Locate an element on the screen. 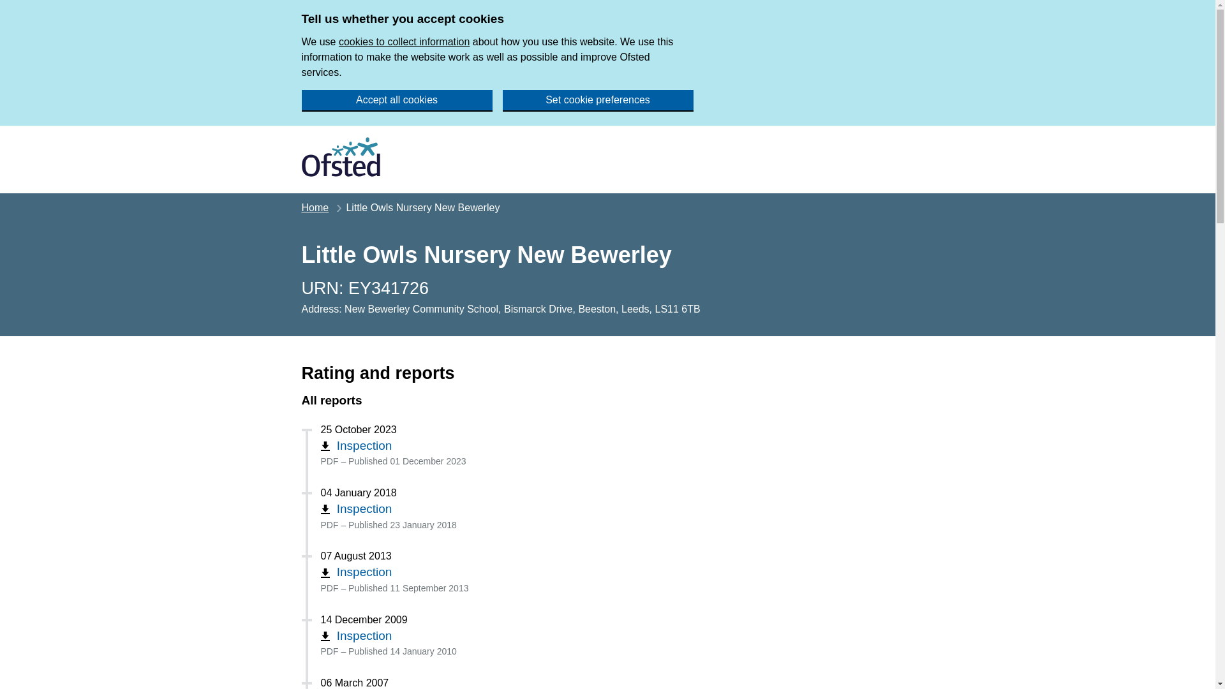 The height and width of the screenshot is (689, 1225). Inspection is located at coordinates (356, 635).